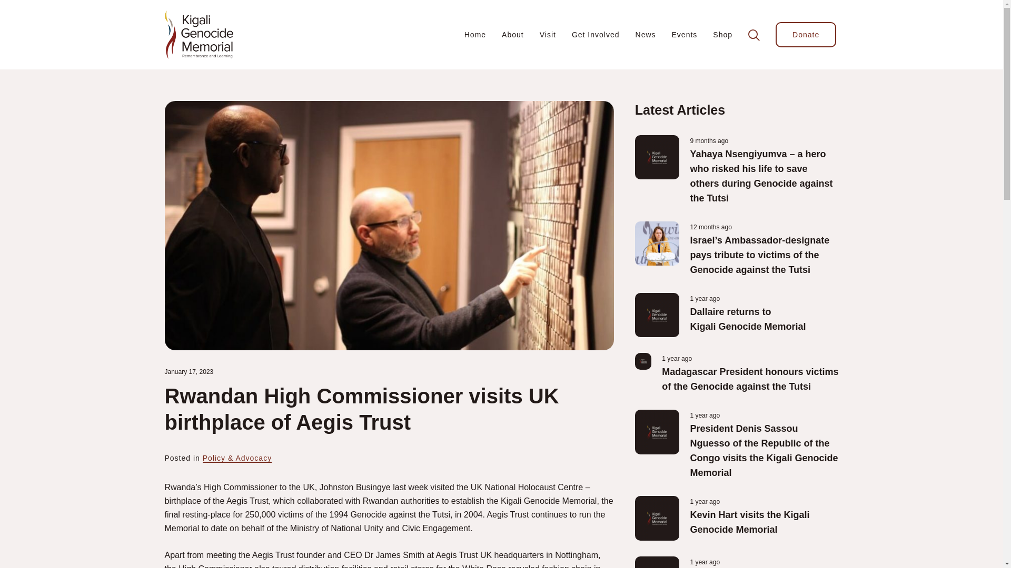  What do you see at coordinates (512, 35) in the screenshot?
I see `About` at bounding box center [512, 35].